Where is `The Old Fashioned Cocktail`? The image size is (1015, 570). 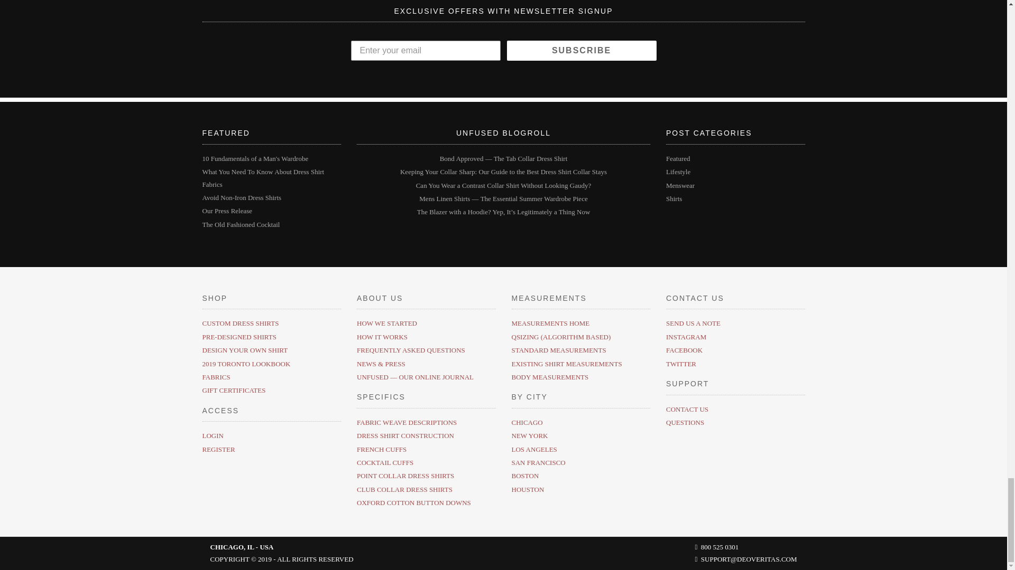 The Old Fashioned Cocktail is located at coordinates (241, 224).